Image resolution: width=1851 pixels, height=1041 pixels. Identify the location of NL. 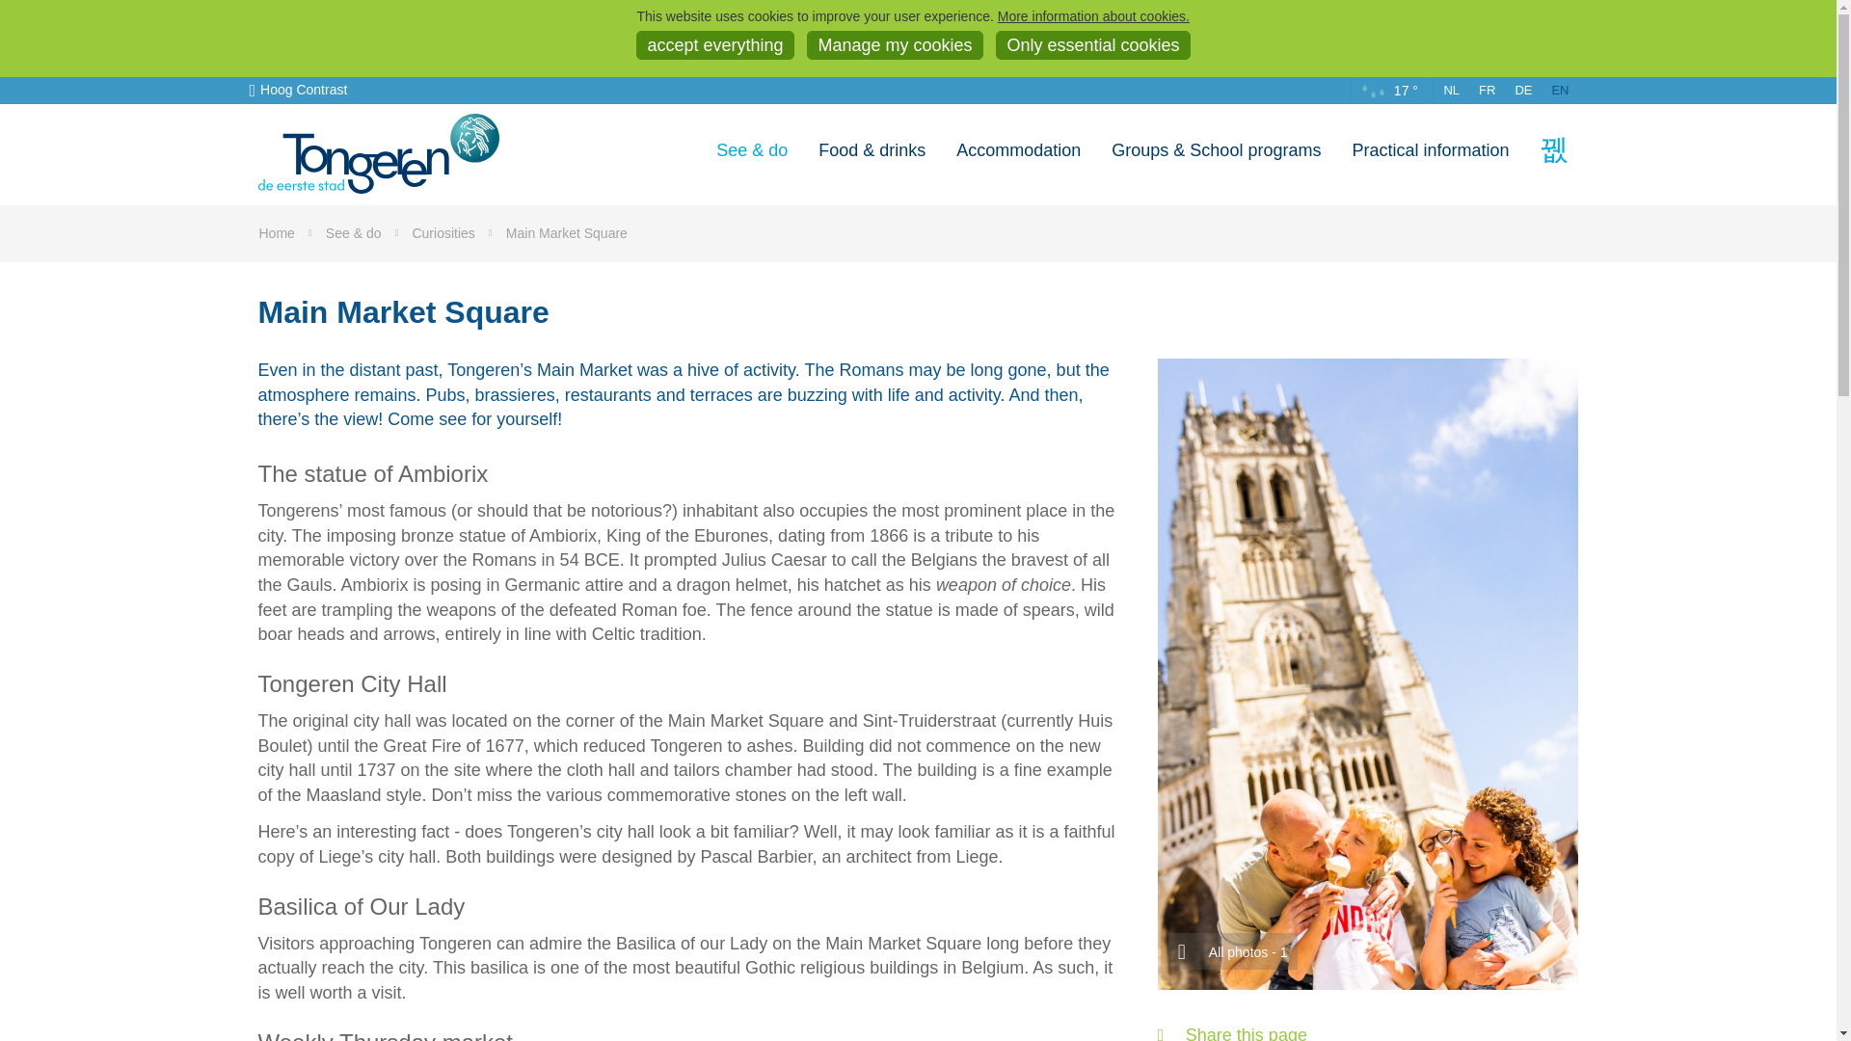
(1451, 91).